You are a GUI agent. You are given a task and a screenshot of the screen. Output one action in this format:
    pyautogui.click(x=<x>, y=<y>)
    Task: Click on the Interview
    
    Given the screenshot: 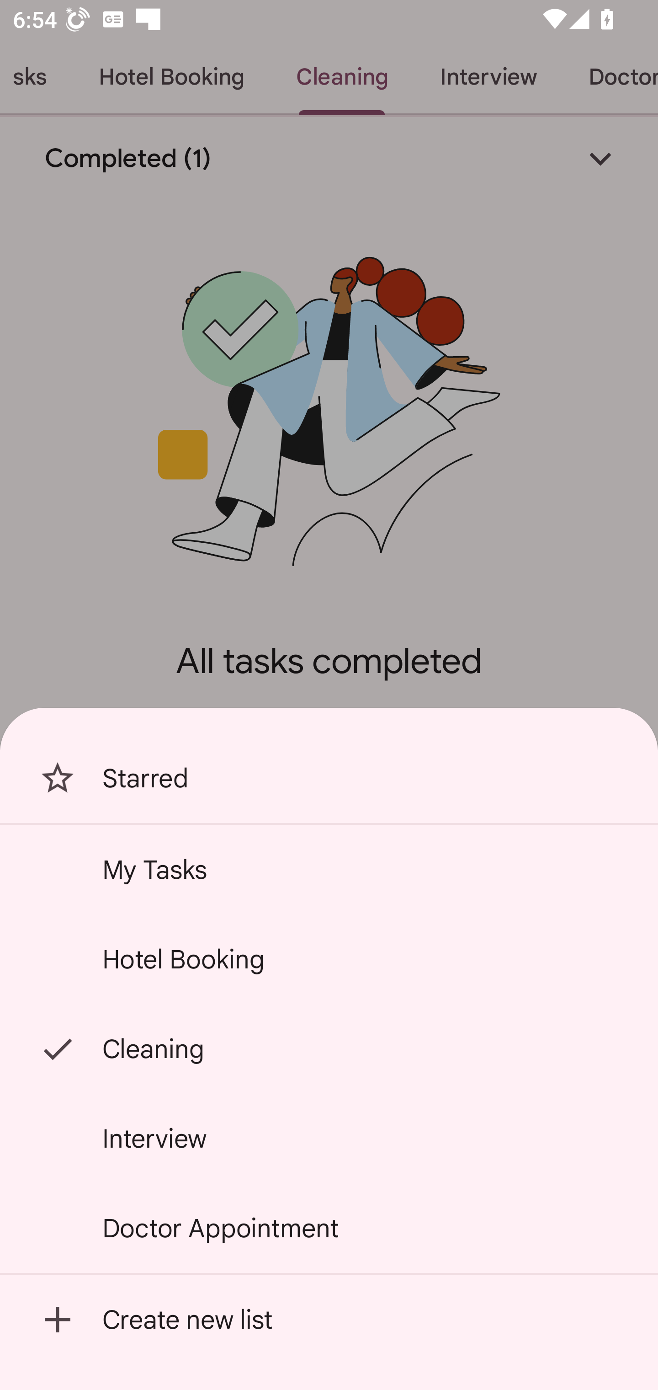 What is the action you would take?
    pyautogui.click(x=329, y=1139)
    